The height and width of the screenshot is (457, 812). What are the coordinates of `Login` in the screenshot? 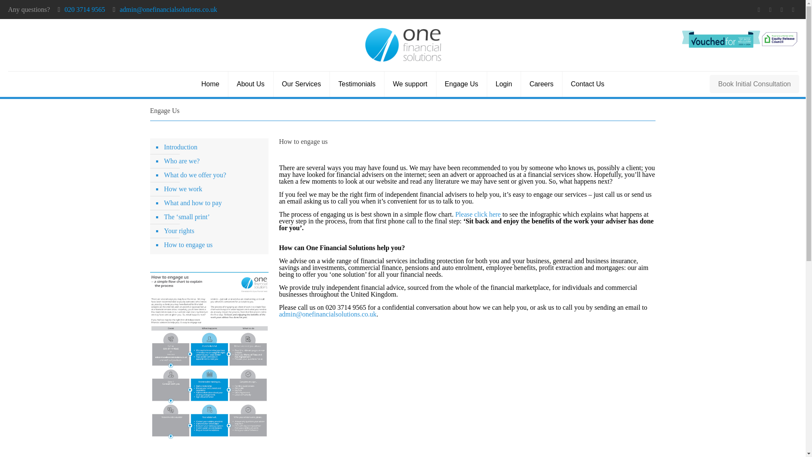 It's located at (504, 84).